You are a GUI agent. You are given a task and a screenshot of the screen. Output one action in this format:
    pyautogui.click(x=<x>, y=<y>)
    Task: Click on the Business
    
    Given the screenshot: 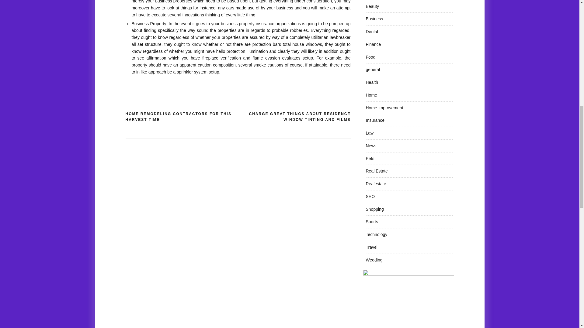 What is the action you would take?
    pyautogui.click(x=374, y=19)
    